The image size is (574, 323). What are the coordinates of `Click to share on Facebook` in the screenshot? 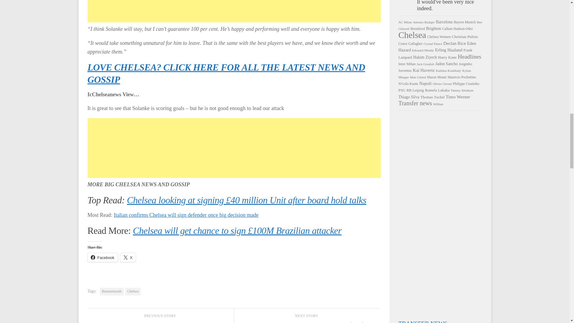 It's located at (102, 257).